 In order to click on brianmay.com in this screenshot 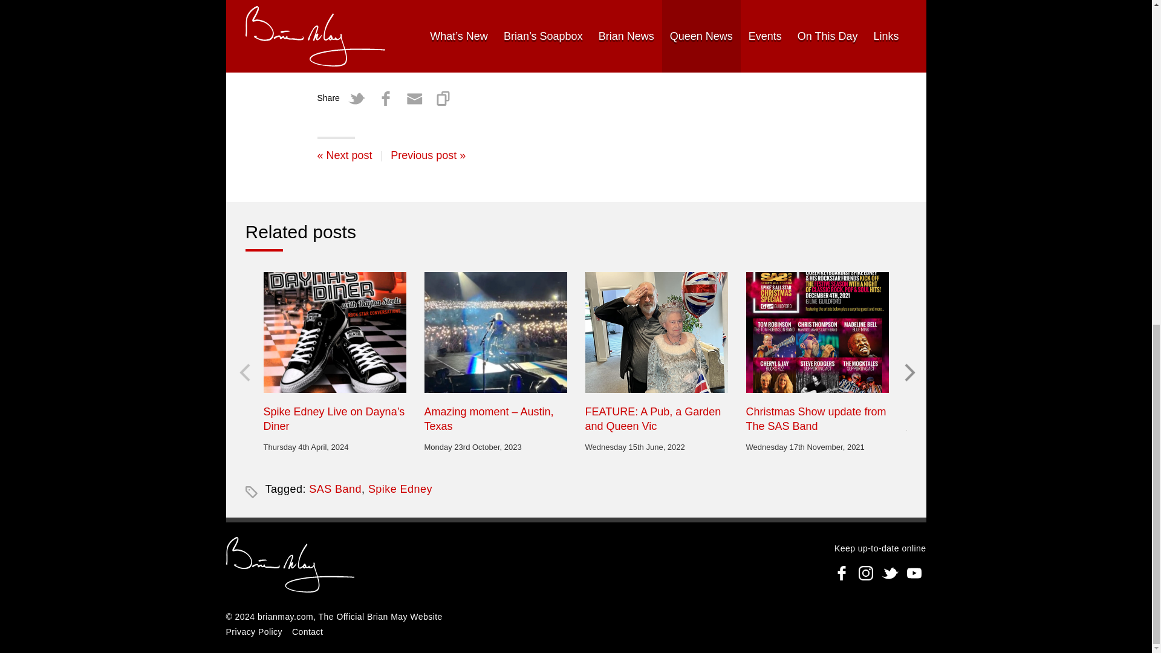, I will do `click(285, 617)`.